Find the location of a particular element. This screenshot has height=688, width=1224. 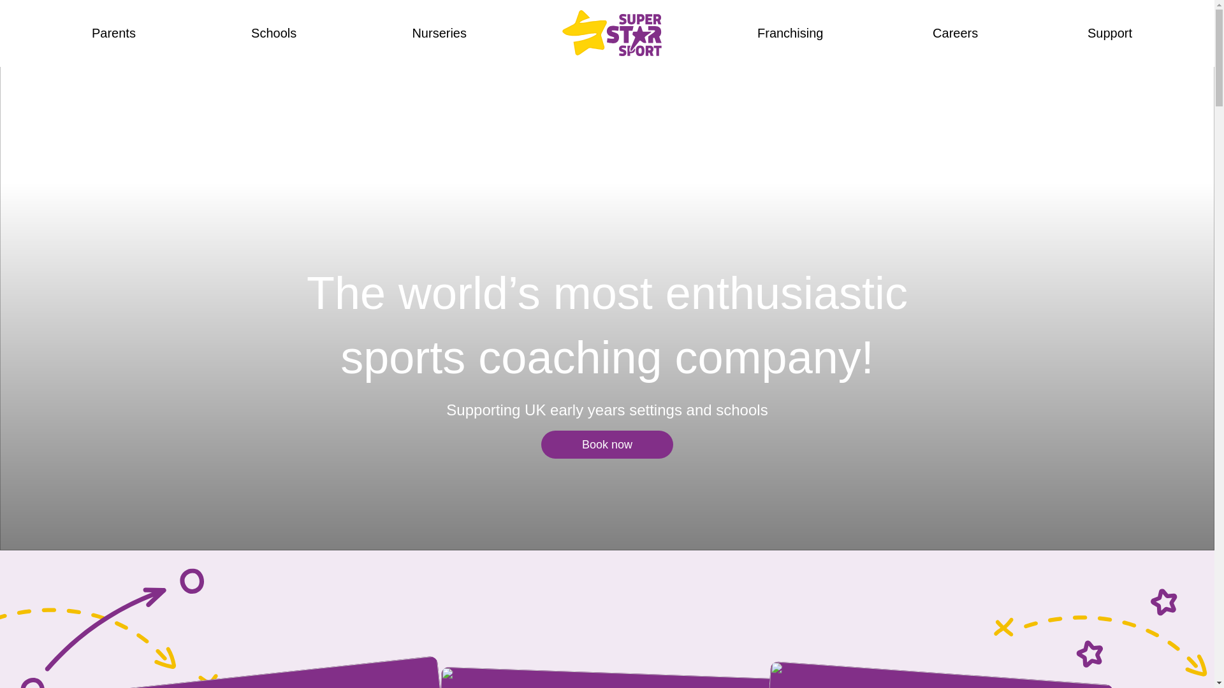

Book now is located at coordinates (607, 445).